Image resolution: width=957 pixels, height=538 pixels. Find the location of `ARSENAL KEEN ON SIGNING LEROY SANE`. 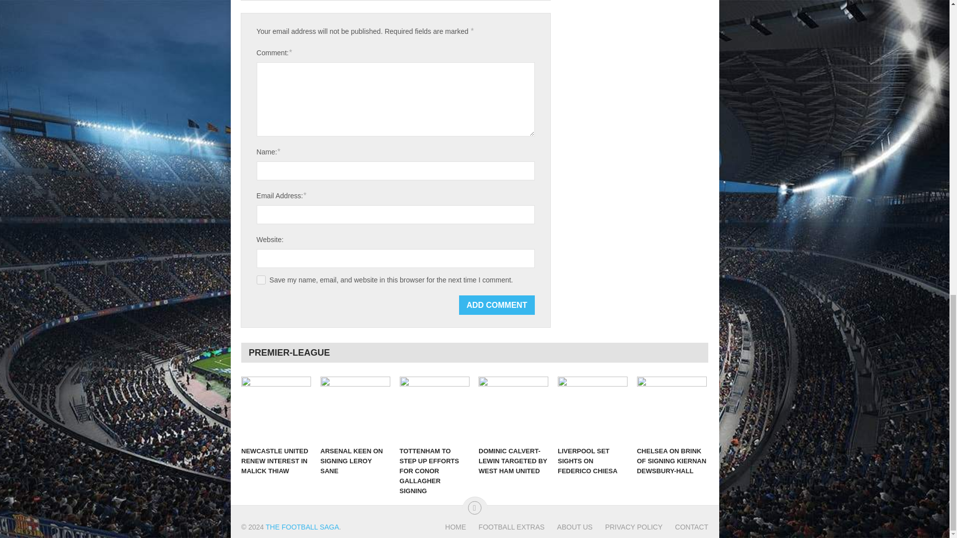

ARSENAL KEEN ON SIGNING LEROY SANE is located at coordinates (355, 408).